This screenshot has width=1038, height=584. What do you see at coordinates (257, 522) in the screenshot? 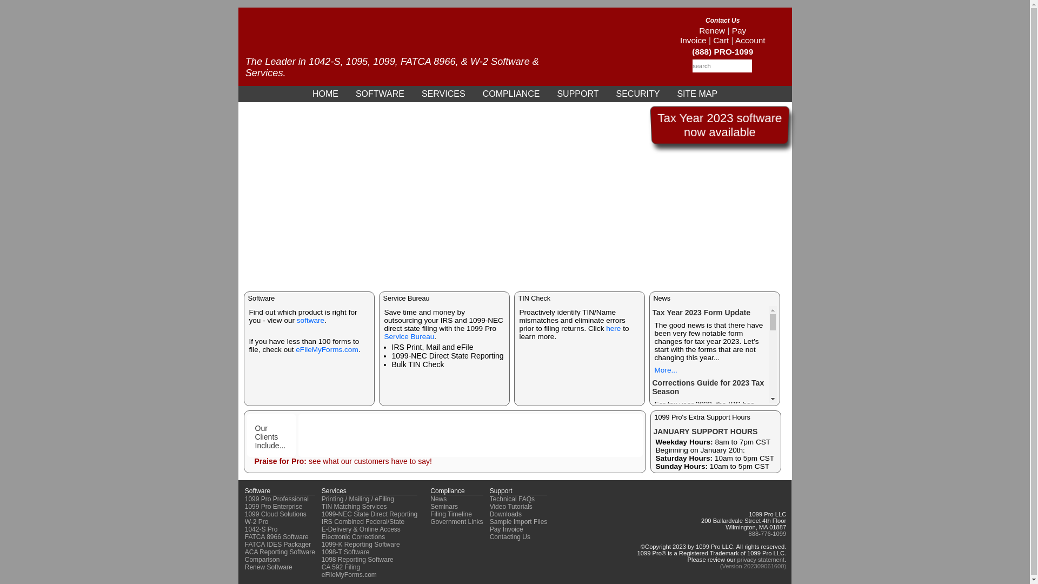
I see `W-2 Pro` at bounding box center [257, 522].